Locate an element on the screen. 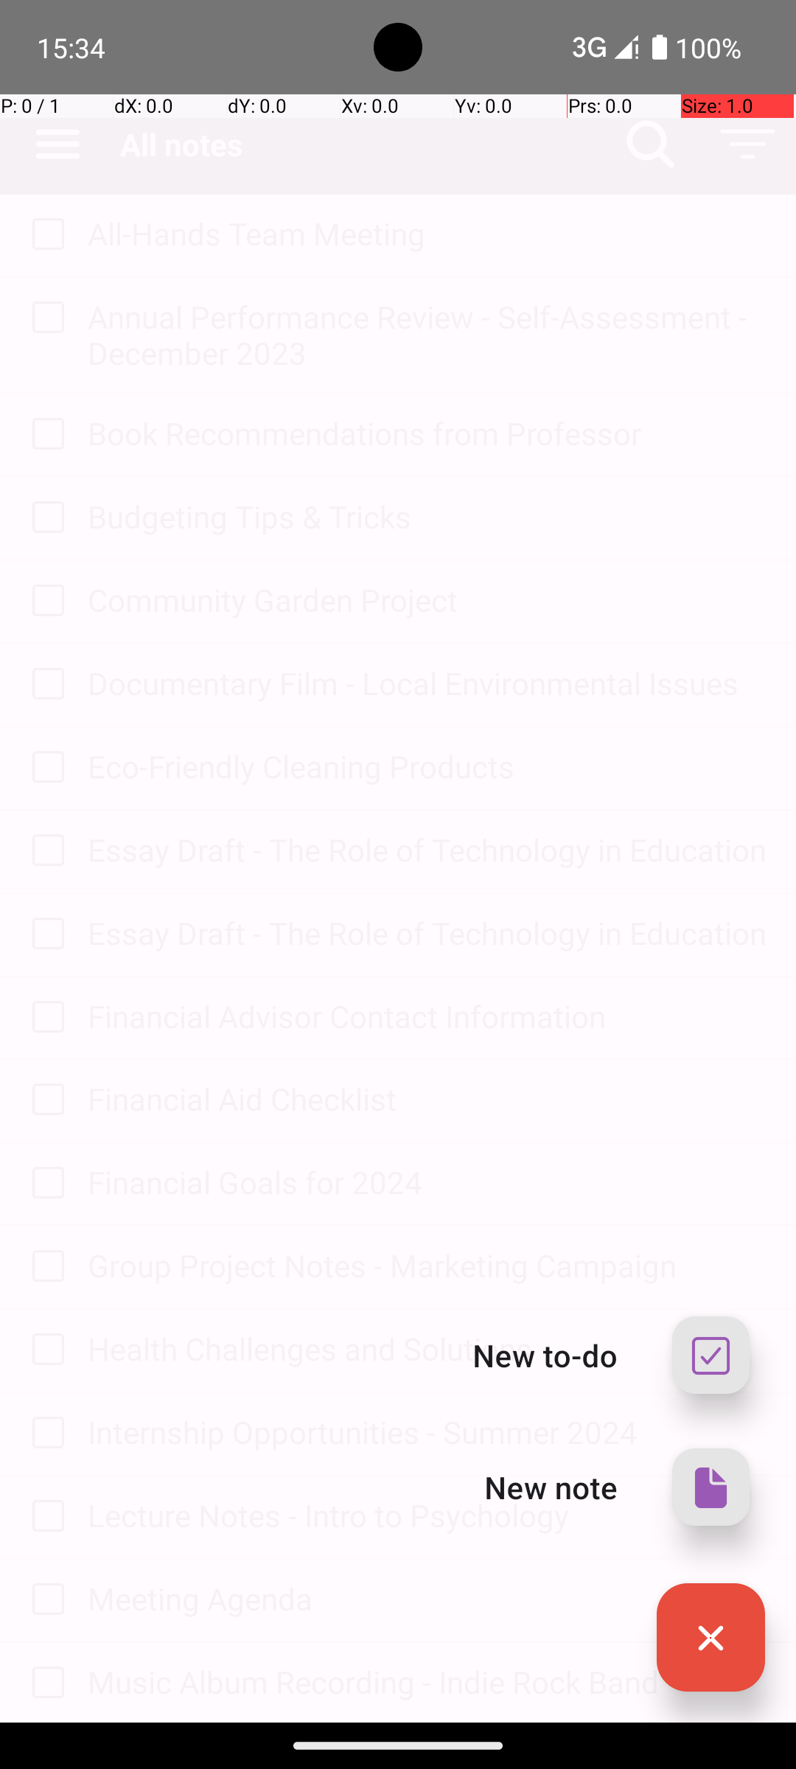 Image resolution: width=796 pixels, height=1769 pixels. Essay Draft - The Role of Technology in Education is located at coordinates (427, 849).